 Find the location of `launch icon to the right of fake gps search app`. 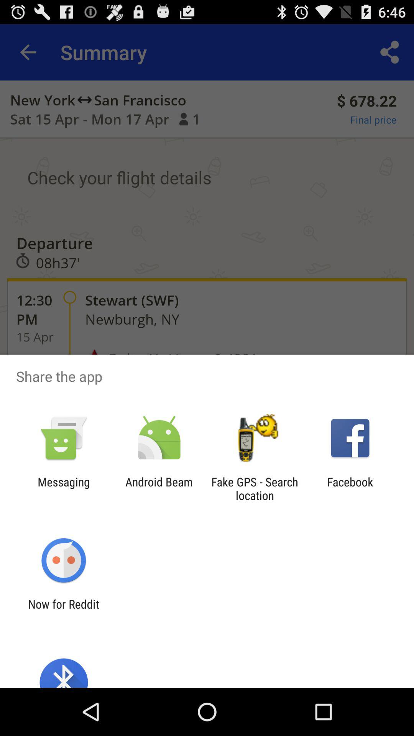

launch icon to the right of fake gps search app is located at coordinates (350, 488).